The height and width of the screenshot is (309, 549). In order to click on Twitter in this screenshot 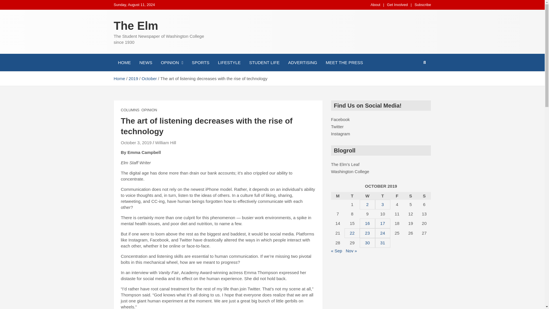, I will do `click(337, 126)`.